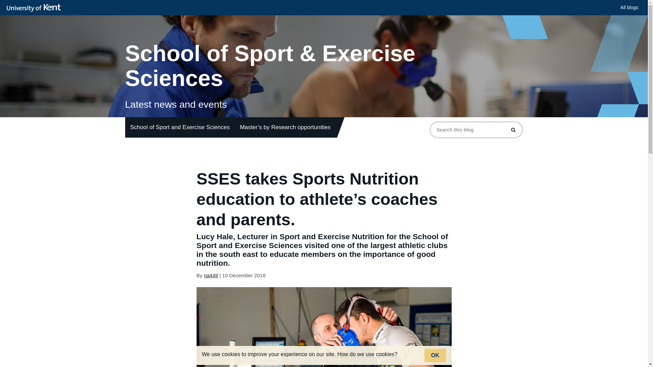 The width and height of the screenshot is (653, 367). I want to click on University of Kent website homepage, so click(35, 8).